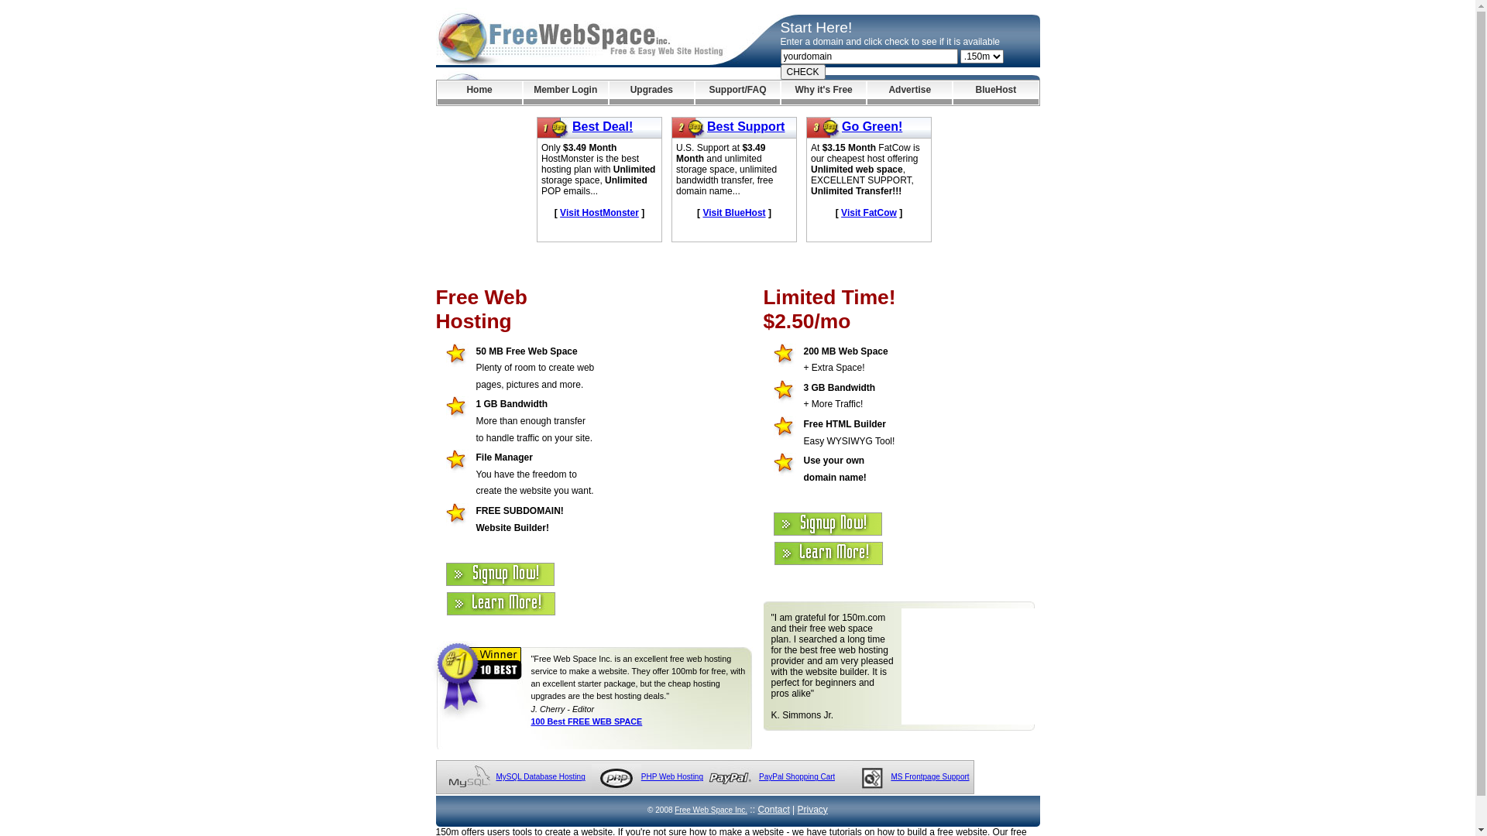 This screenshot has height=836, width=1487. Describe the element at coordinates (711, 810) in the screenshot. I see `Free Web Space Inc.` at that location.